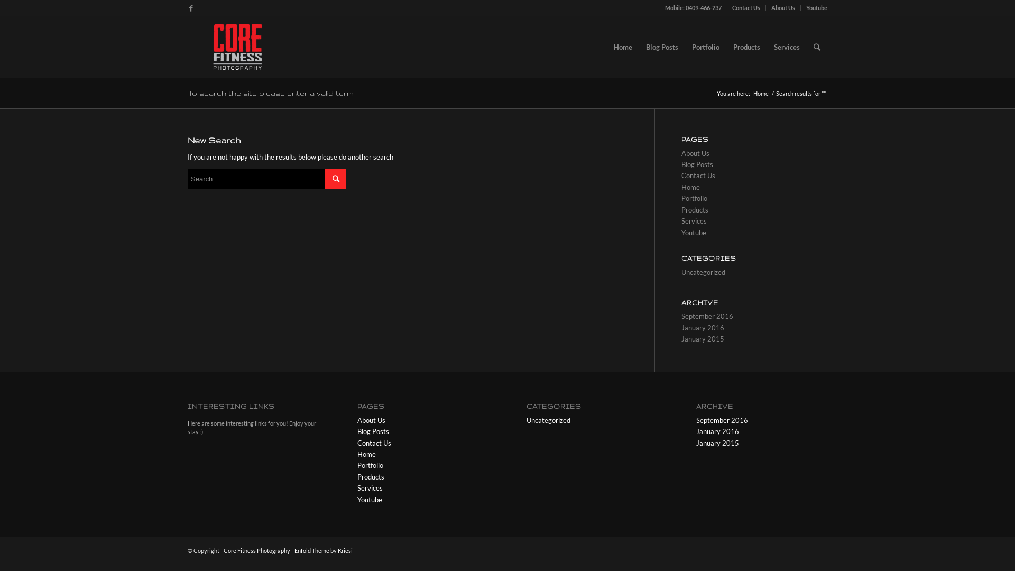  What do you see at coordinates (695, 210) in the screenshot?
I see `Products` at bounding box center [695, 210].